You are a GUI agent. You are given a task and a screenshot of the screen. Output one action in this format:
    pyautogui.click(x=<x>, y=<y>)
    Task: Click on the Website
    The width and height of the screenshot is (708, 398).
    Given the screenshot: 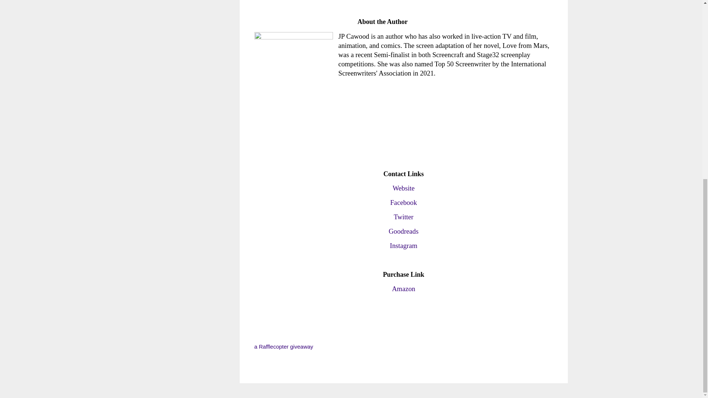 What is the action you would take?
    pyautogui.click(x=404, y=188)
    